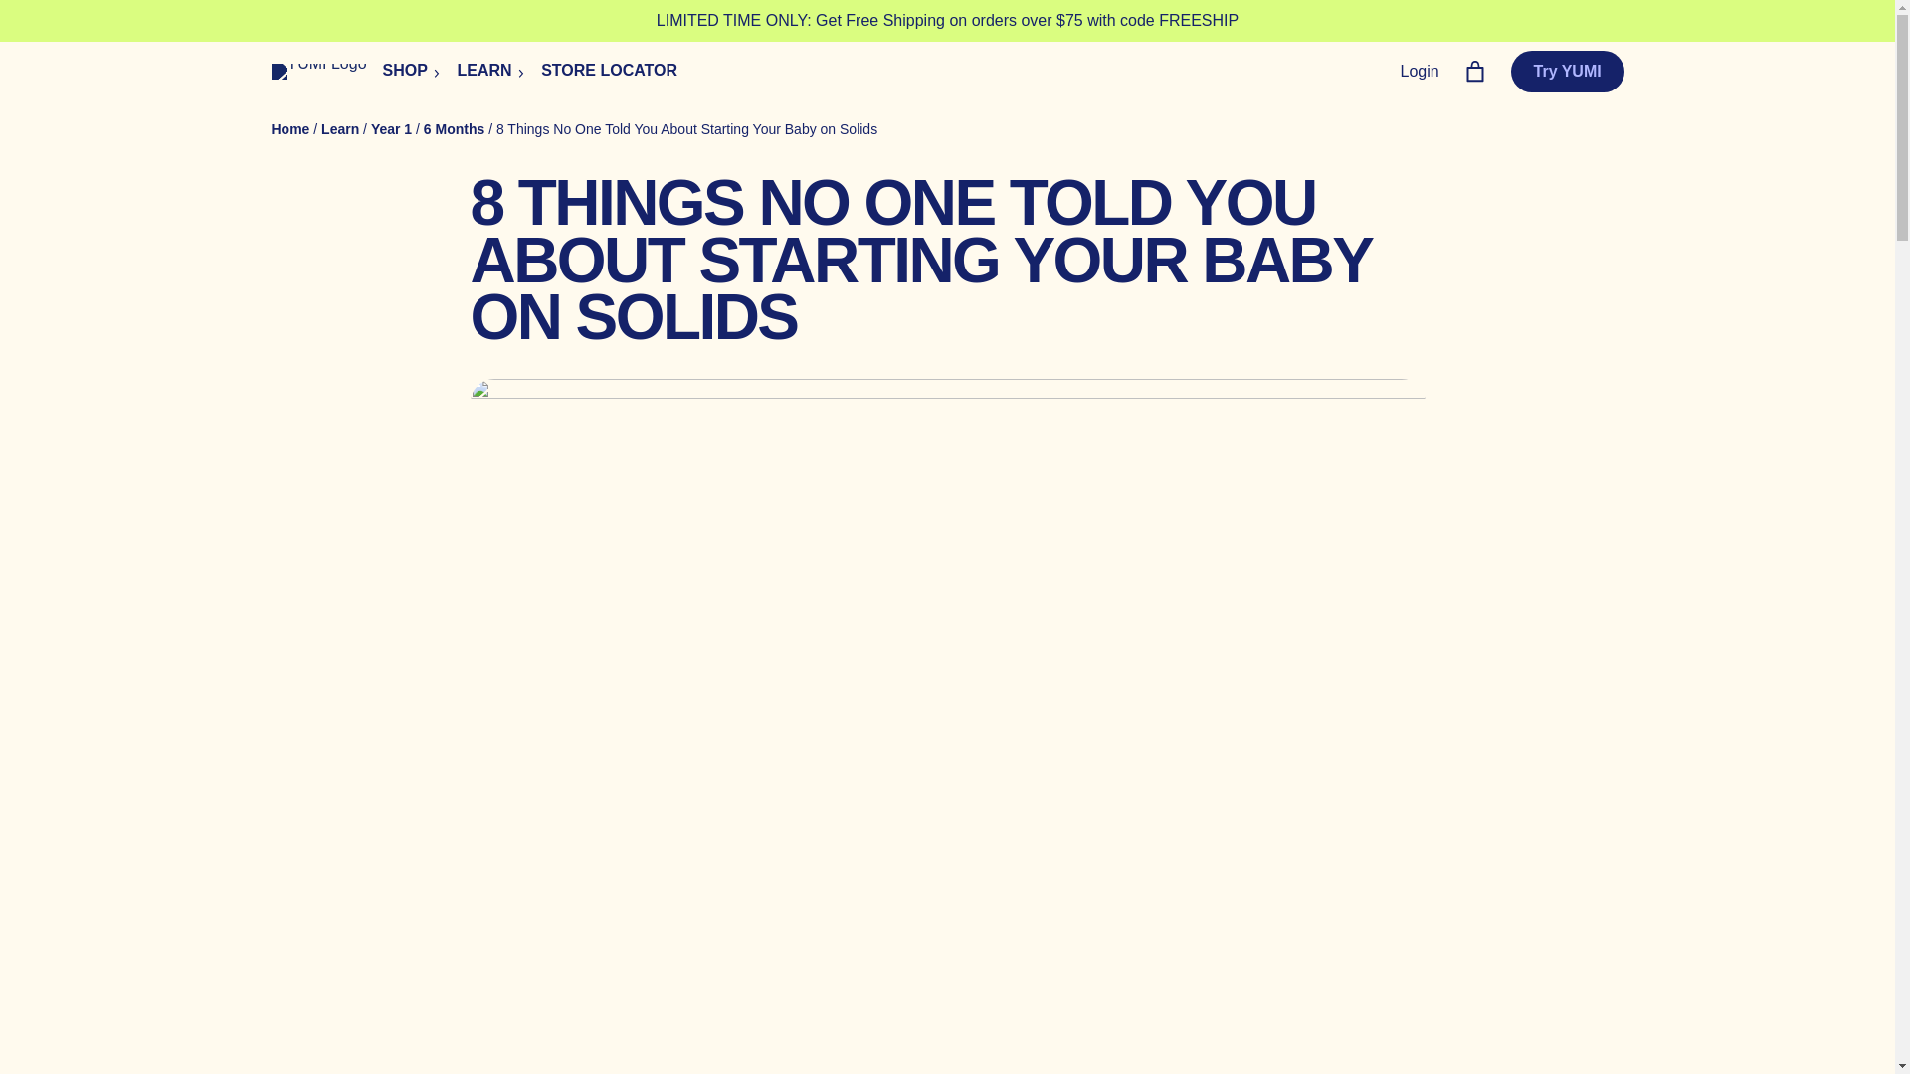 Image resolution: width=1910 pixels, height=1074 pixels. What do you see at coordinates (406, 72) in the screenshot?
I see `SHOP` at bounding box center [406, 72].